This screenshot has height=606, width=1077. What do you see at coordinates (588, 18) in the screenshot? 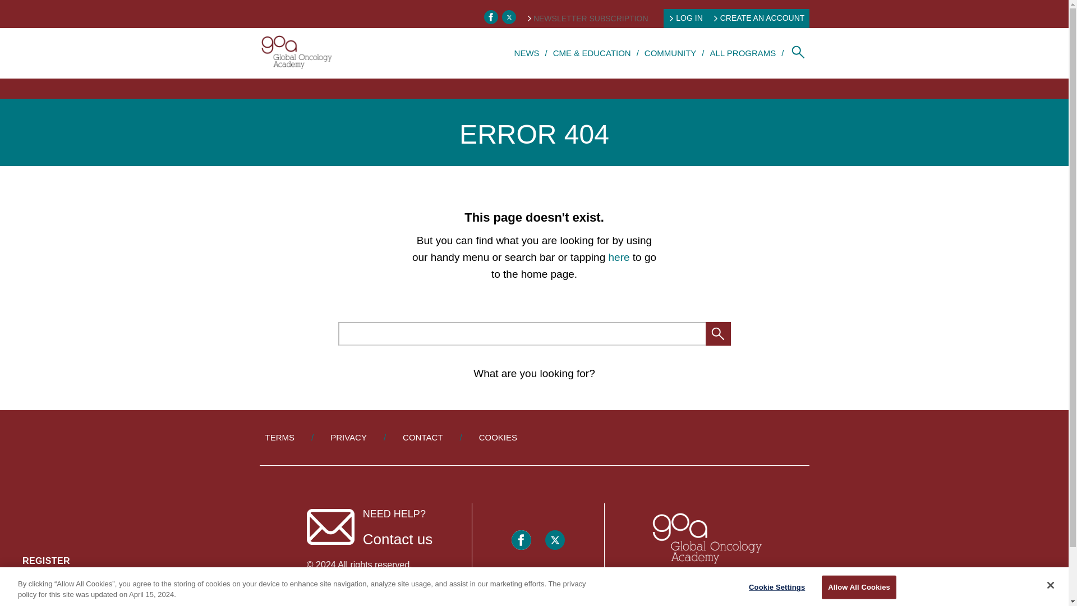
I see `NEWSLETTER SUBSCRIPTION` at bounding box center [588, 18].